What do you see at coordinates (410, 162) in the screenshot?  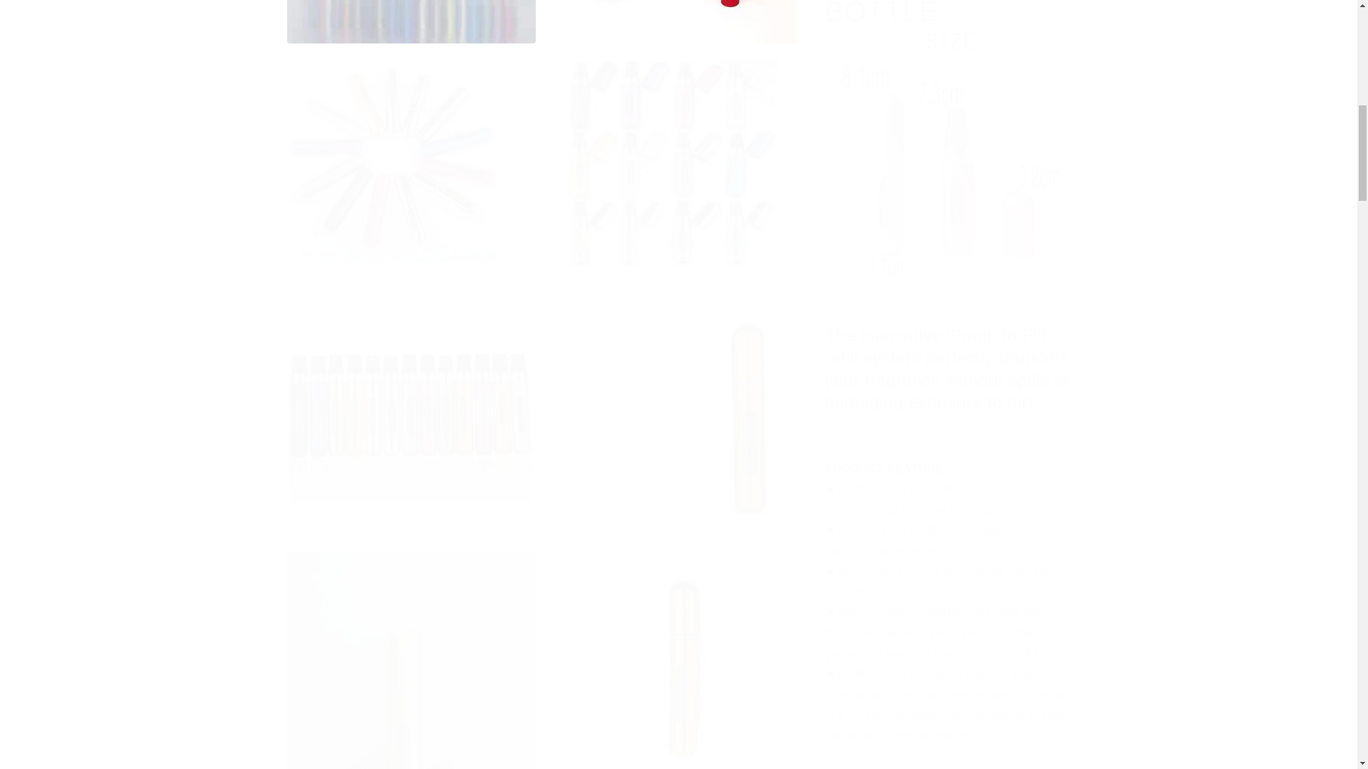 I see `Open media 4 in modal` at bounding box center [410, 162].